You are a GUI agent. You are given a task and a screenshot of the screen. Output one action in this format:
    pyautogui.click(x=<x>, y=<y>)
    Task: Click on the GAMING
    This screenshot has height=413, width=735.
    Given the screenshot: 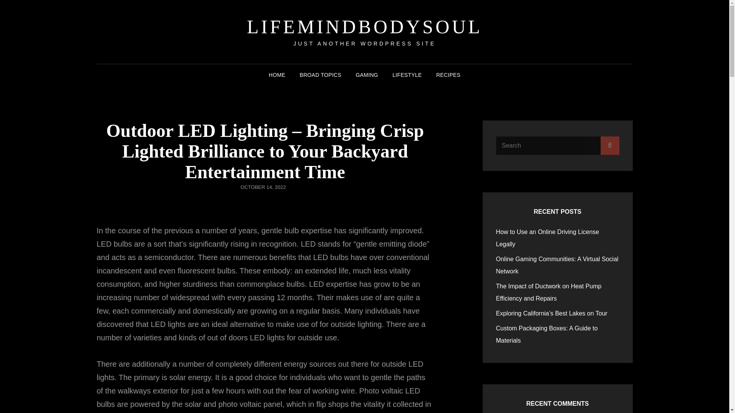 What is the action you would take?
    pyautogui.click(x=367, y=75)
    